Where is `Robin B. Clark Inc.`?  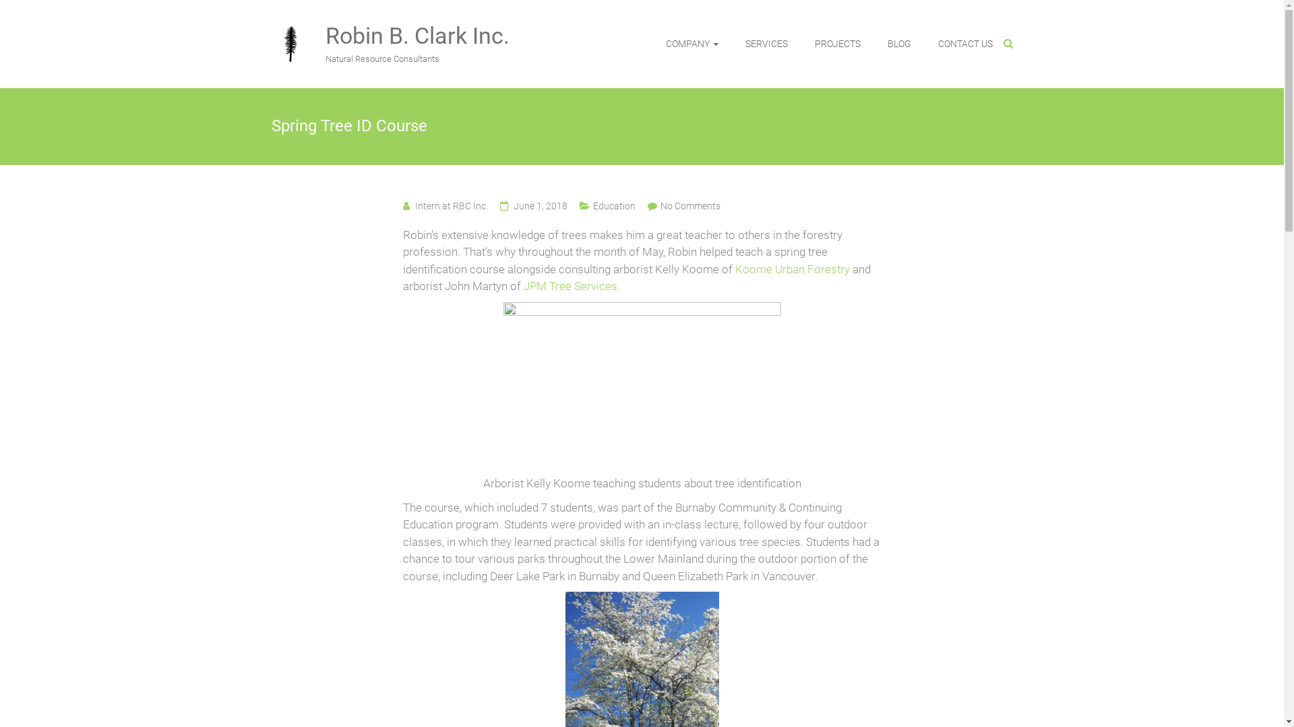 Robin B. Clark Inc. is located at coordinates (291, 31).